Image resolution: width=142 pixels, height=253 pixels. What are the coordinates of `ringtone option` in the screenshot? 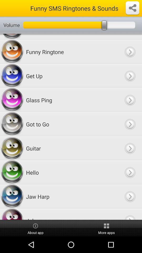 It's located at (130, 76).